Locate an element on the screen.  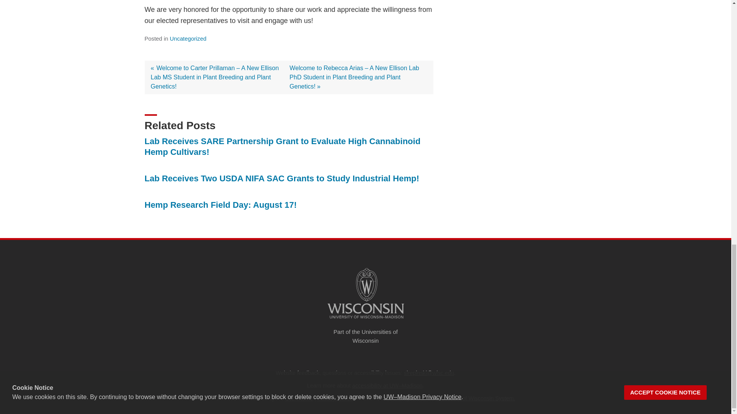
UW Theme is located at coordinates (299, 398).